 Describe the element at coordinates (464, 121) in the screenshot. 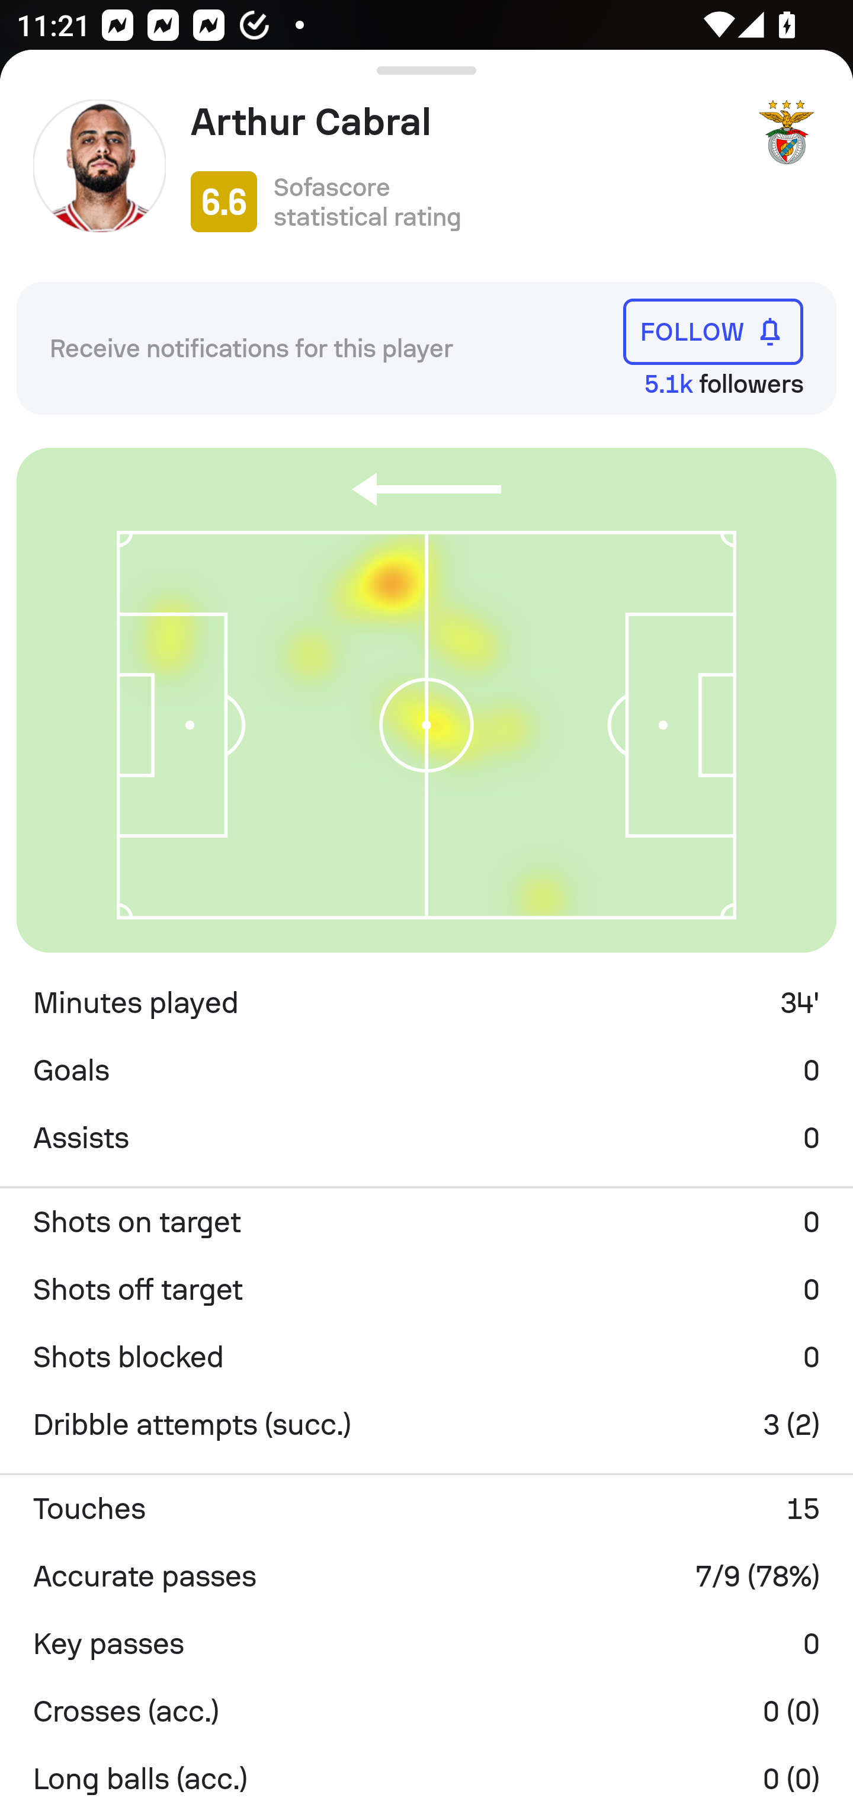

I see `Arthur Cabral` at that location.